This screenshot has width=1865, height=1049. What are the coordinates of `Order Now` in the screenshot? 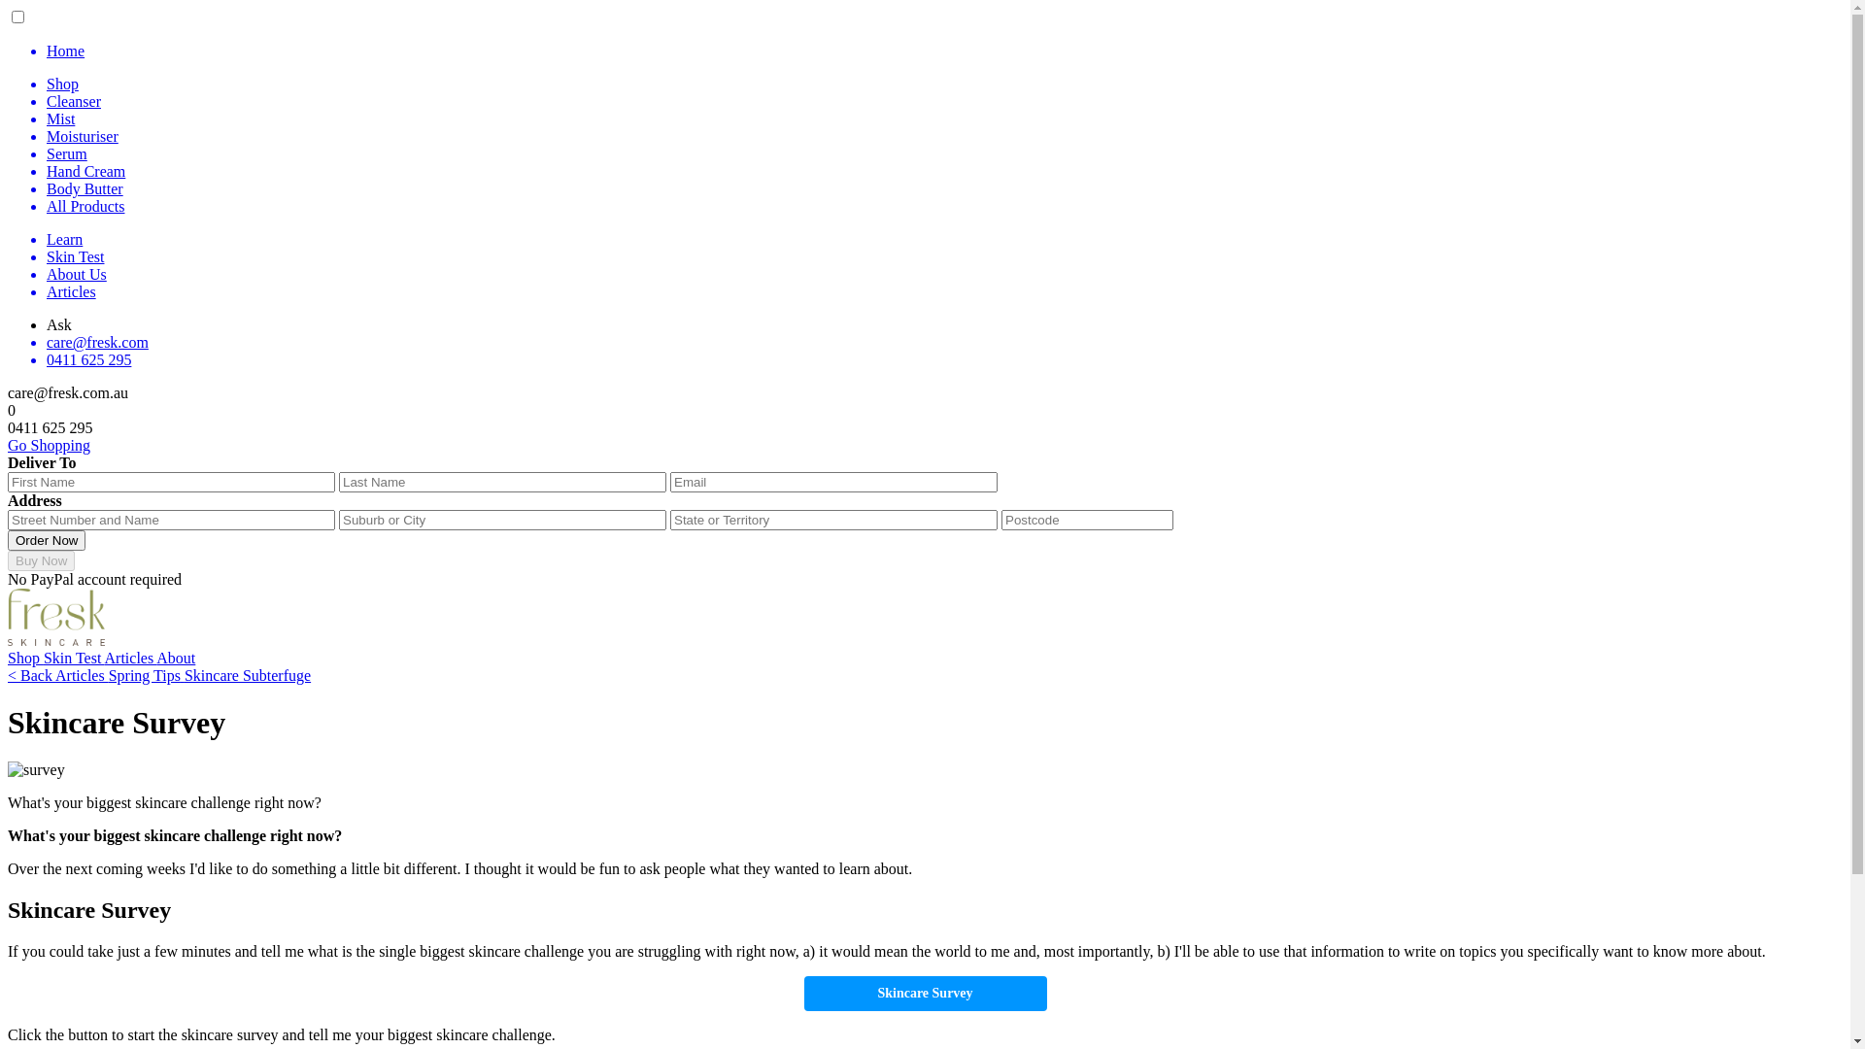 It's located at (47, 540).